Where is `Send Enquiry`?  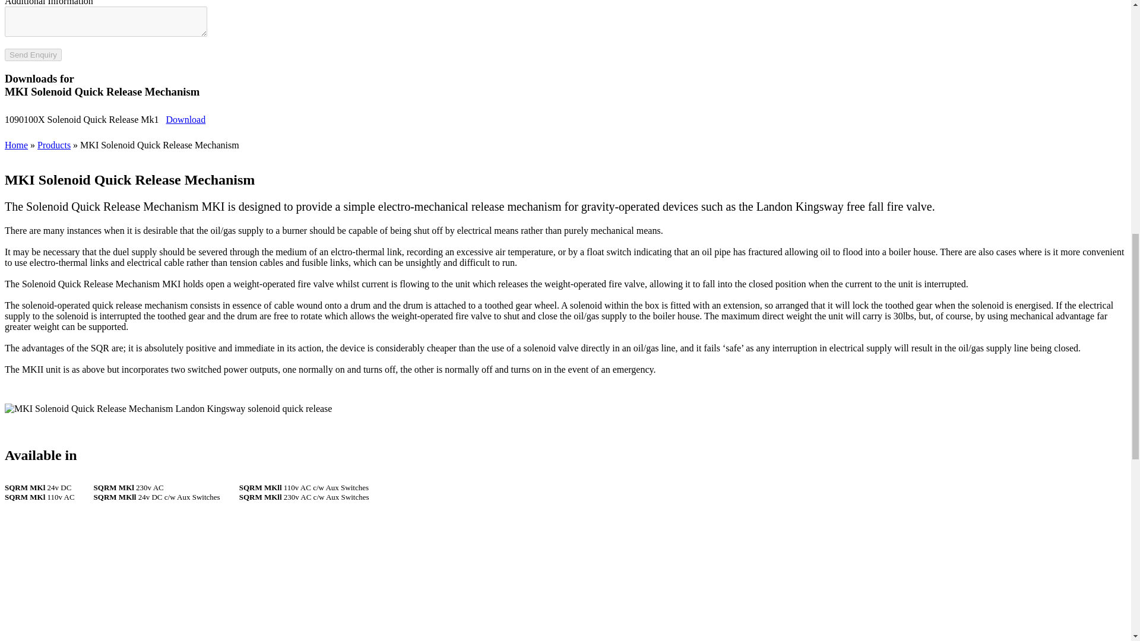 Send Enquiry is located at coordinates (33, 55).